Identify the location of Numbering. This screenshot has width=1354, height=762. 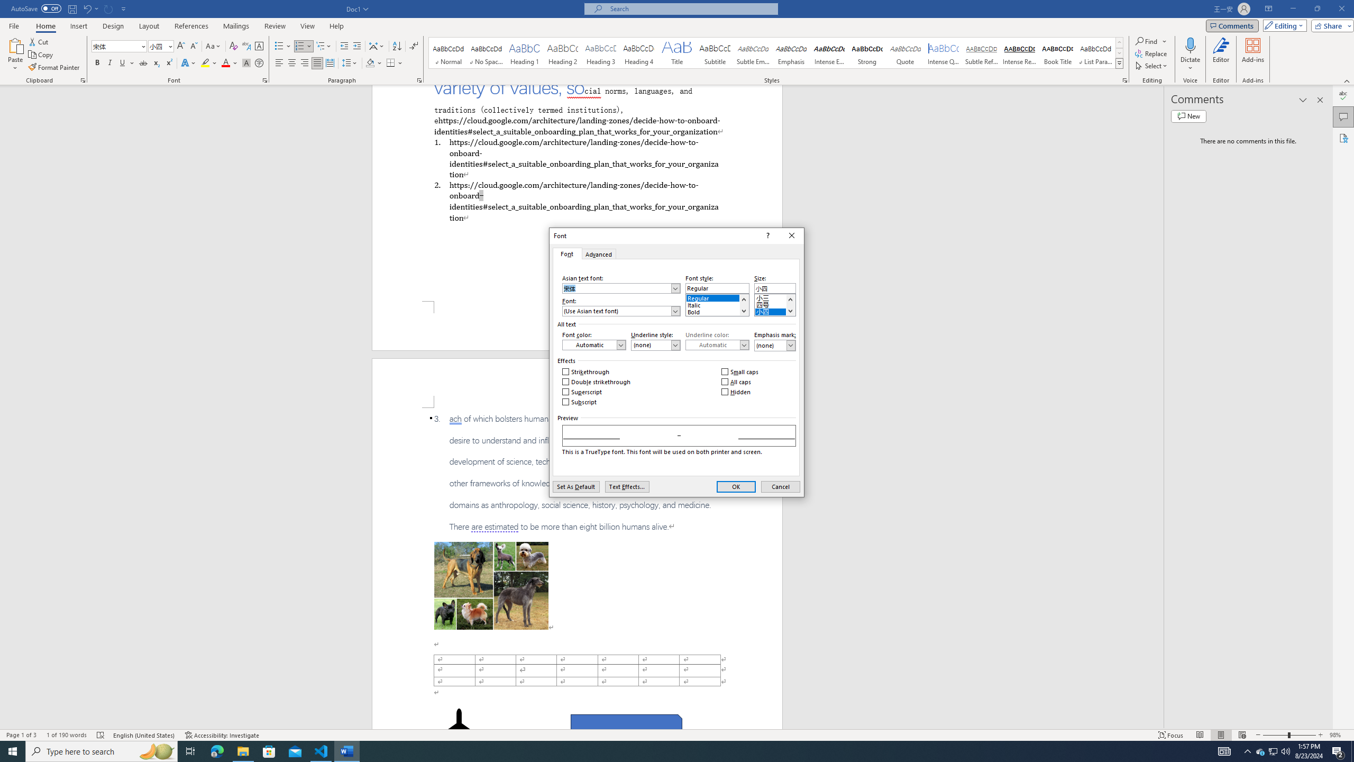
(304, 47).